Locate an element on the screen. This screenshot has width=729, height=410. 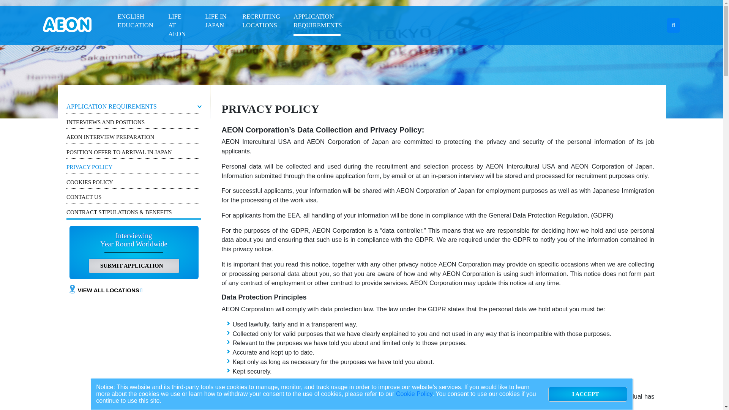
APPLICATION REQUIREMENTS is located at coordinates (317, 22).